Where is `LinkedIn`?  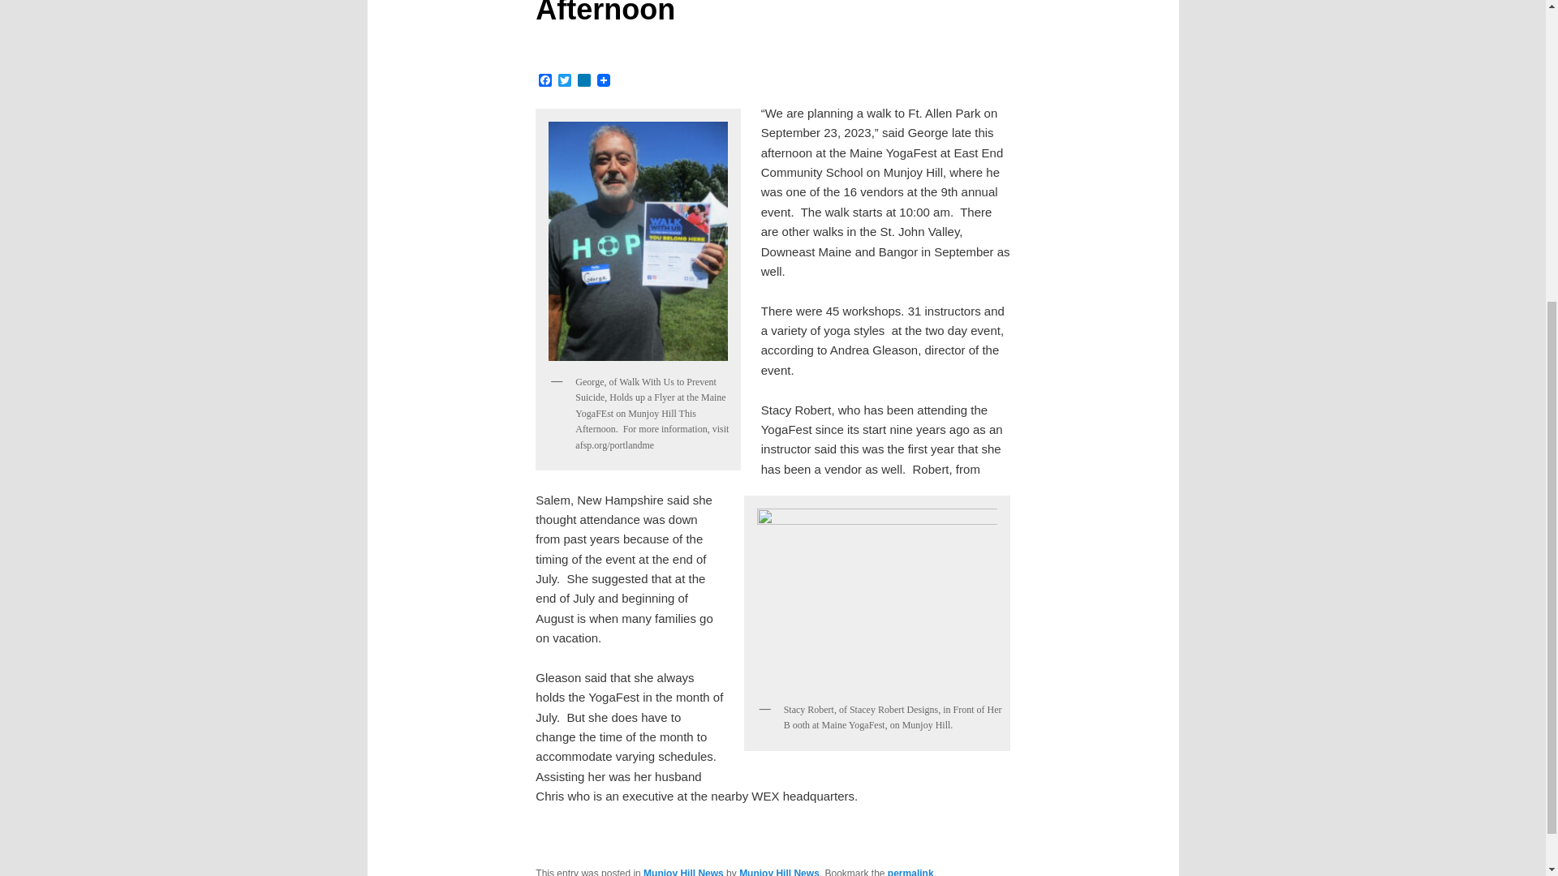 LinkedIn is located at coordinates (584, 81).